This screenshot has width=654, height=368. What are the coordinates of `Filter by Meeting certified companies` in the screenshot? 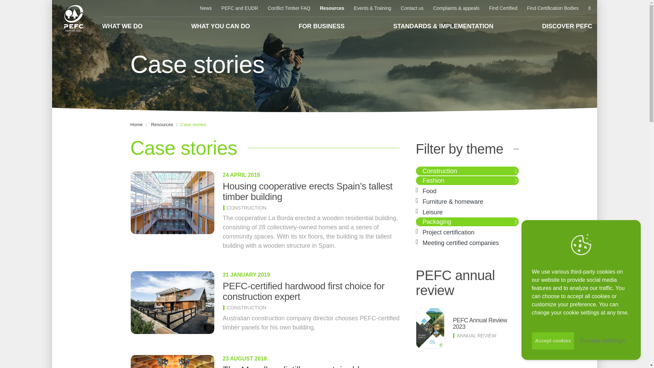 It's located at (461, 243).